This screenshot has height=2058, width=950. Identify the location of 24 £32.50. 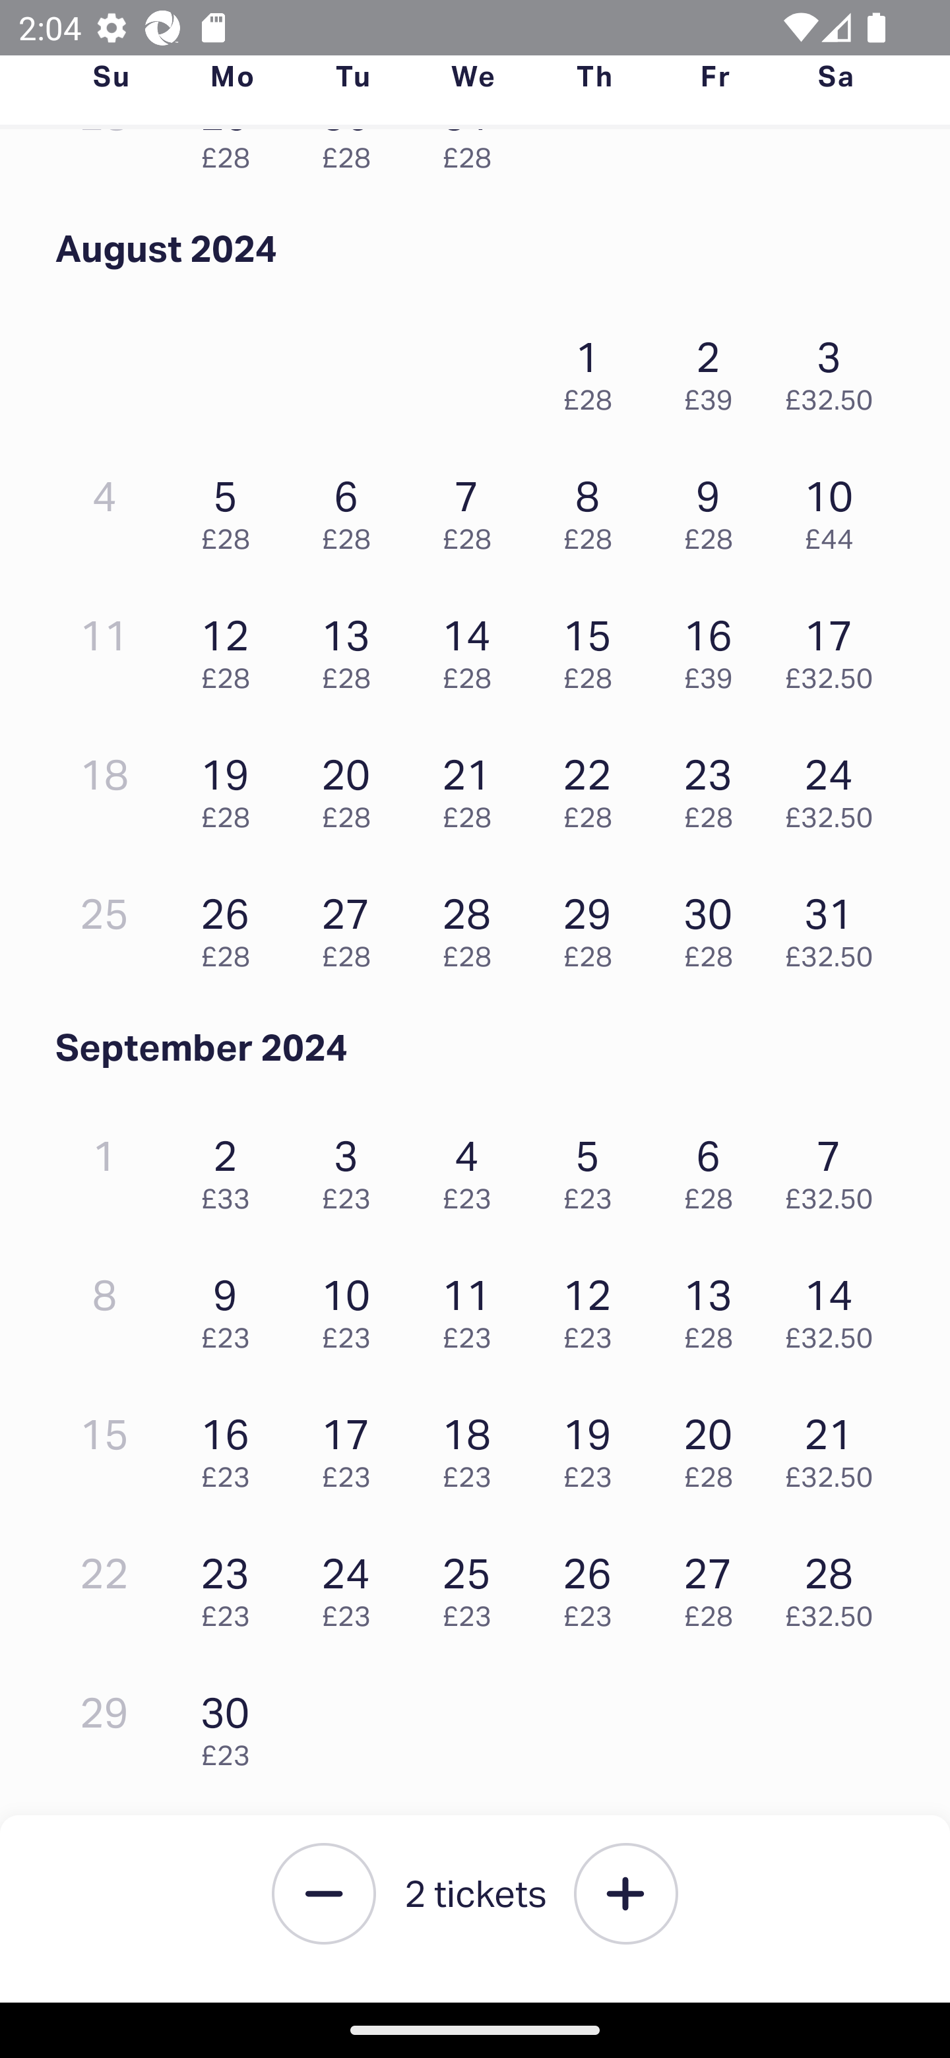
(835, 787).